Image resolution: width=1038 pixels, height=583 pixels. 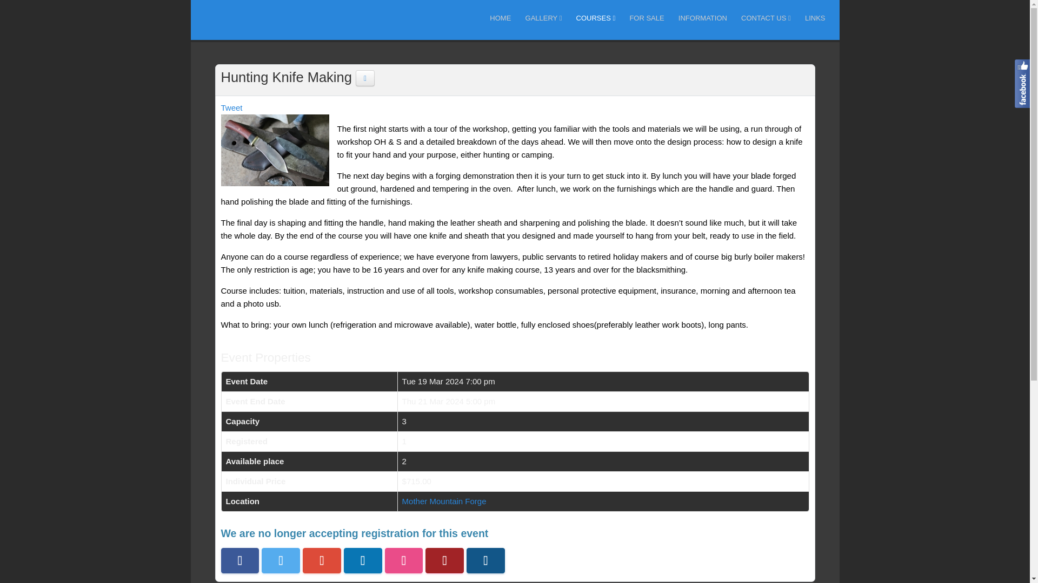 What do you see at coordinates (231, 108) in the screenshot?
I see `Tweet` at bounding box center [231, 108].